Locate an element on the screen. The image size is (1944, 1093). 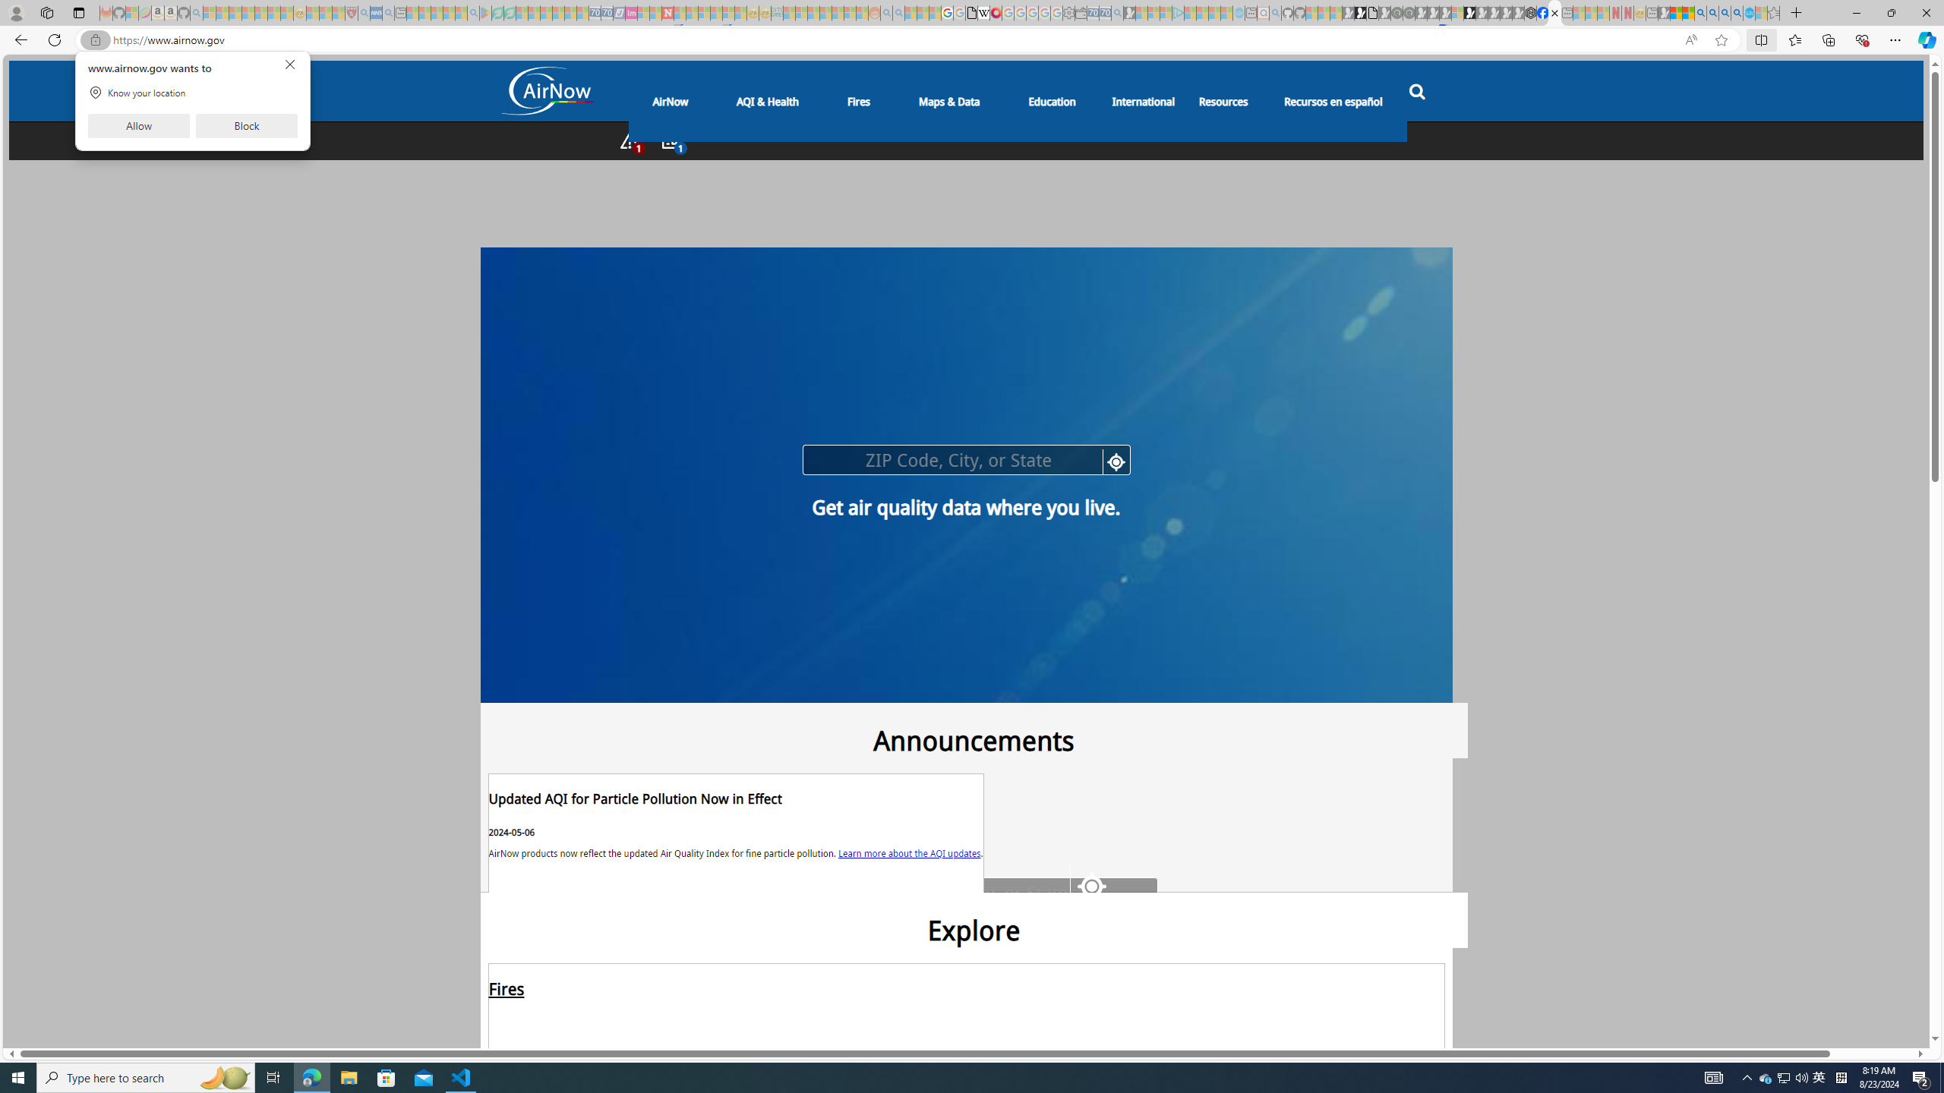
Allow is located at coordinates (138, 125).